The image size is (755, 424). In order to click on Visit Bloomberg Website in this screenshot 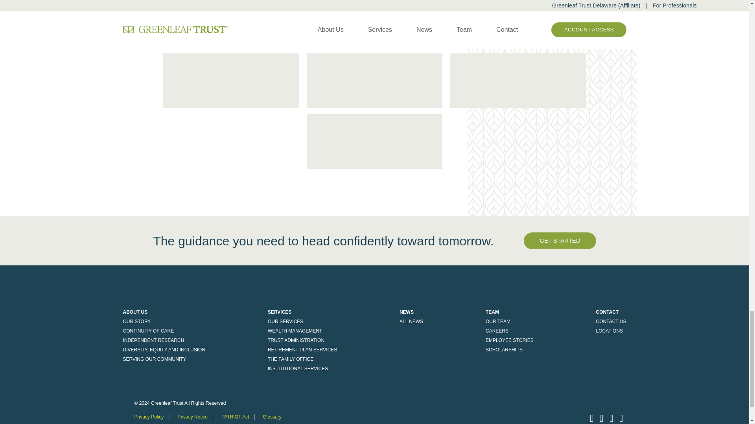, I will do `click(374, 141)`.